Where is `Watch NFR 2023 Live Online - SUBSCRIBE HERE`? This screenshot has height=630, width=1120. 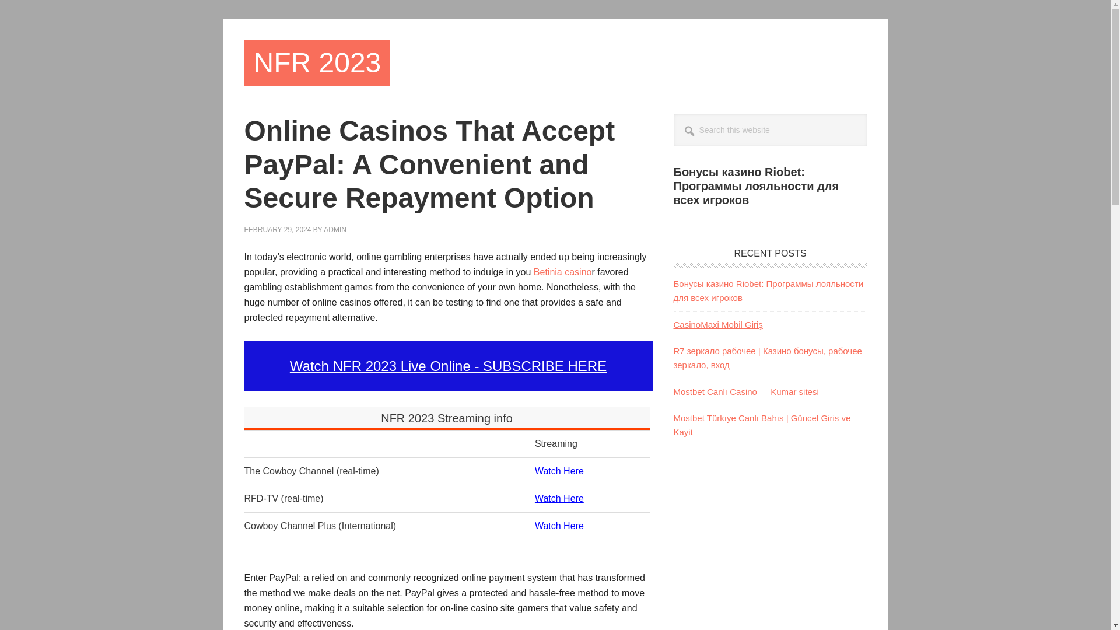 Watch NFR 2023 Live Online - SUBSCRIBE HERE is located at coordinates (448, 366).